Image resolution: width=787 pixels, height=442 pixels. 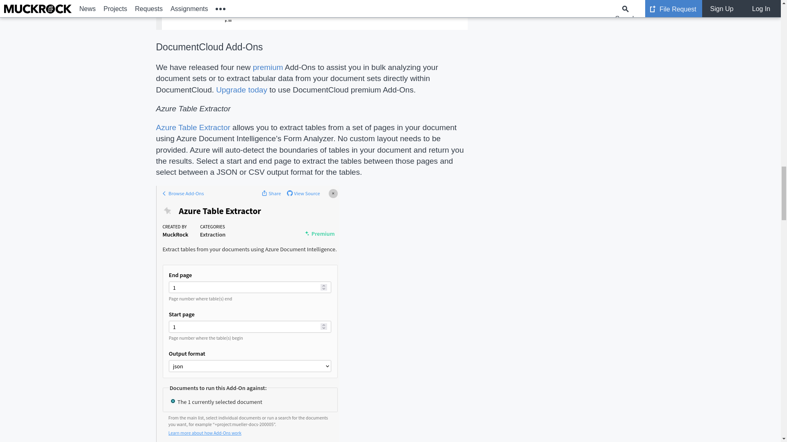 What do you see at coordinates (268, 67) in the screenshot?
I see `premium` at bounding box center [268, 67].